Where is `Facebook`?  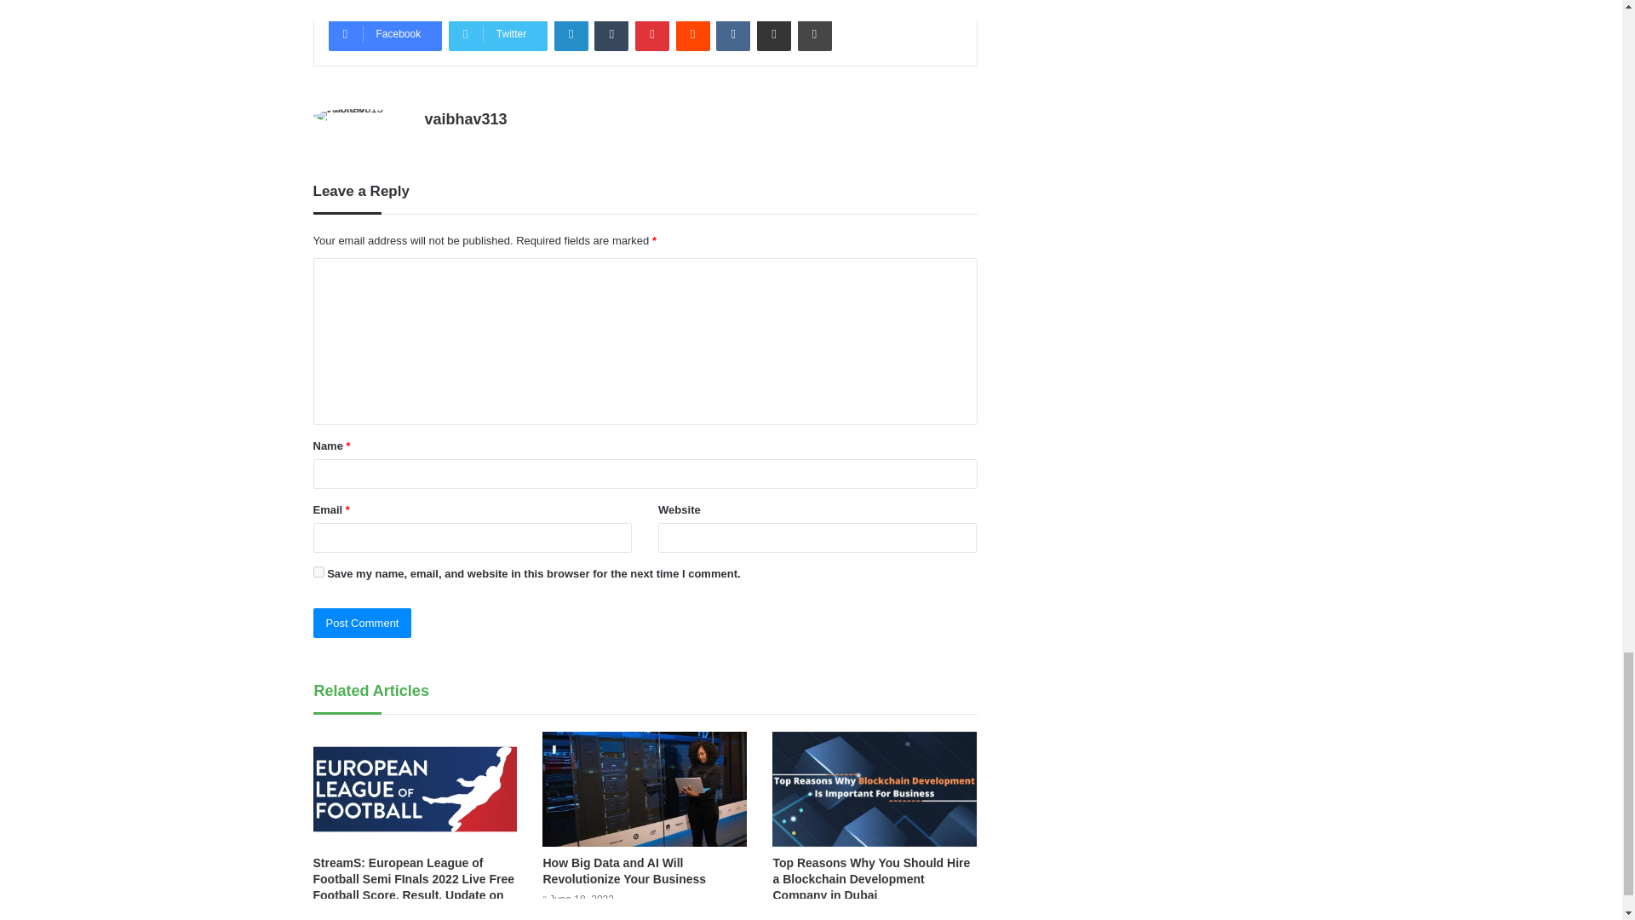 Facebook is located at coordinates (385, 34).